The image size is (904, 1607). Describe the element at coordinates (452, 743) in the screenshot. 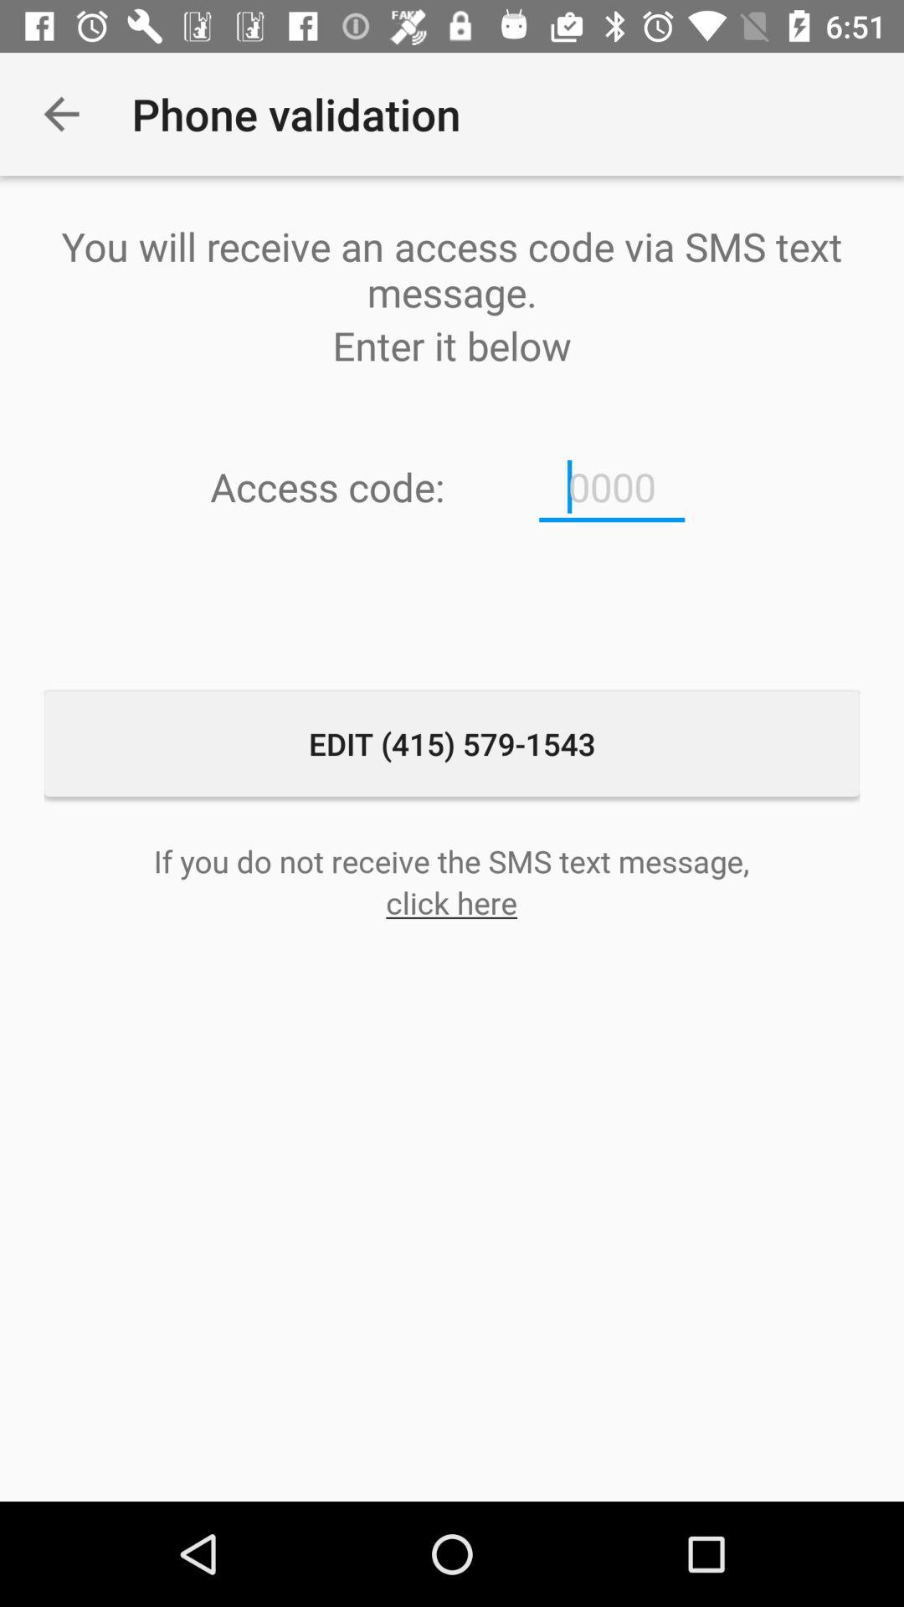

I see `launch the edit 415 579` at that location.